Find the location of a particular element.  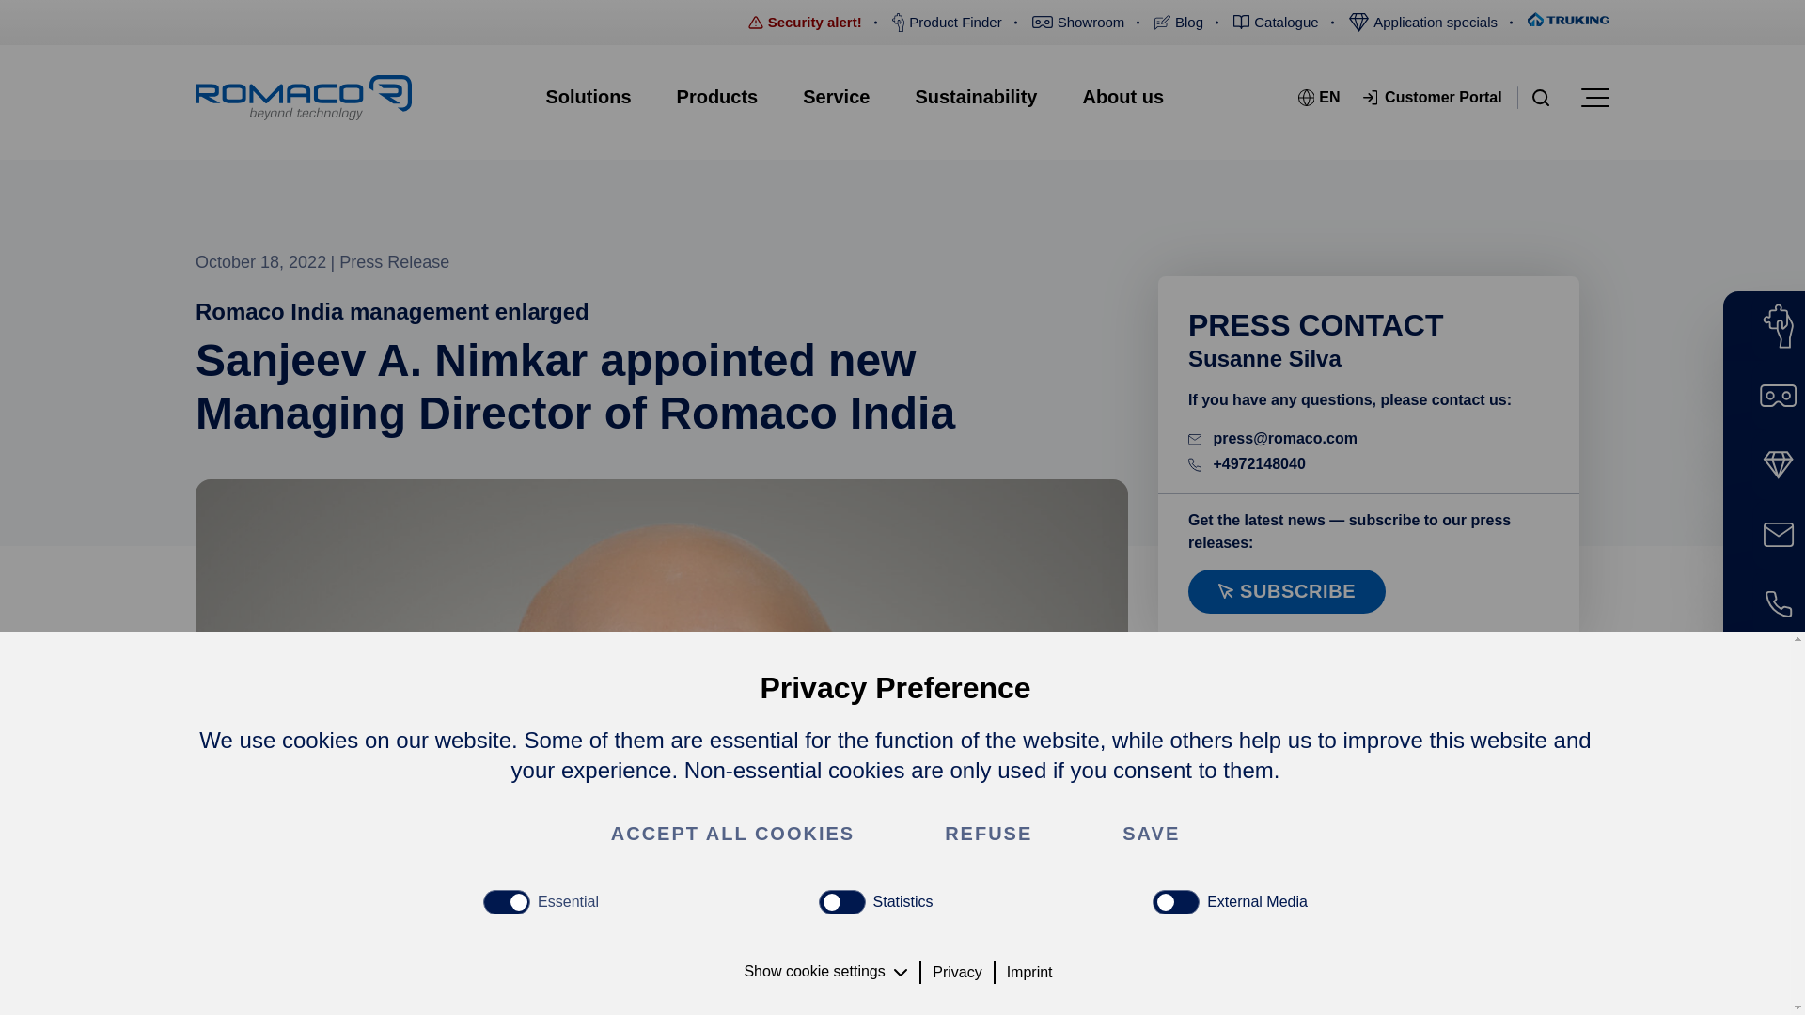

Solutions is located at coordinates (589, 96).